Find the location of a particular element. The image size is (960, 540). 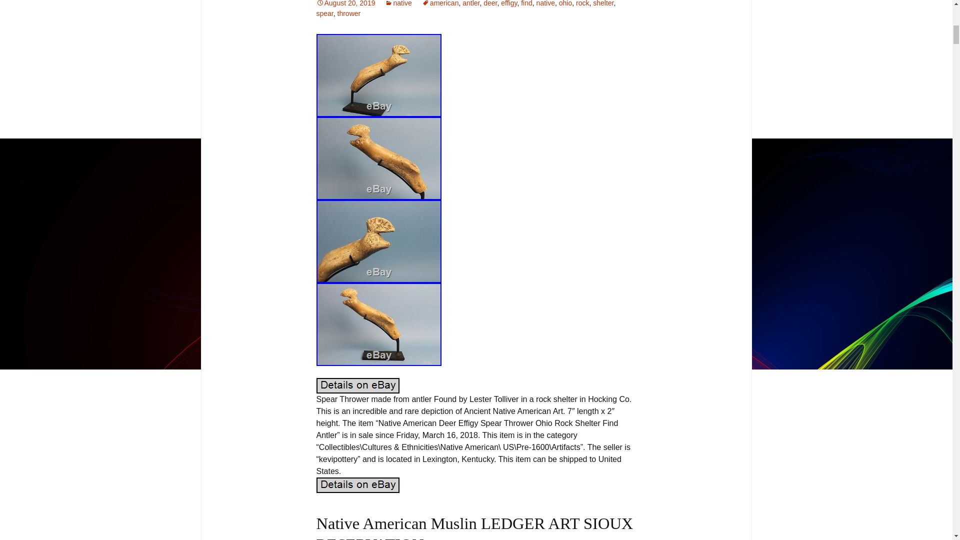

american is located at coordinates (440, 3).